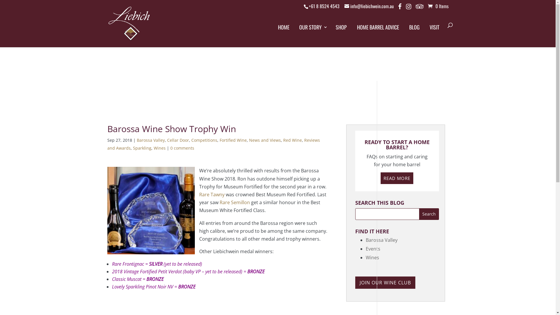  Describe the element at coordinates (438, 6) in the screenshot. I see `0 Items` at that location.